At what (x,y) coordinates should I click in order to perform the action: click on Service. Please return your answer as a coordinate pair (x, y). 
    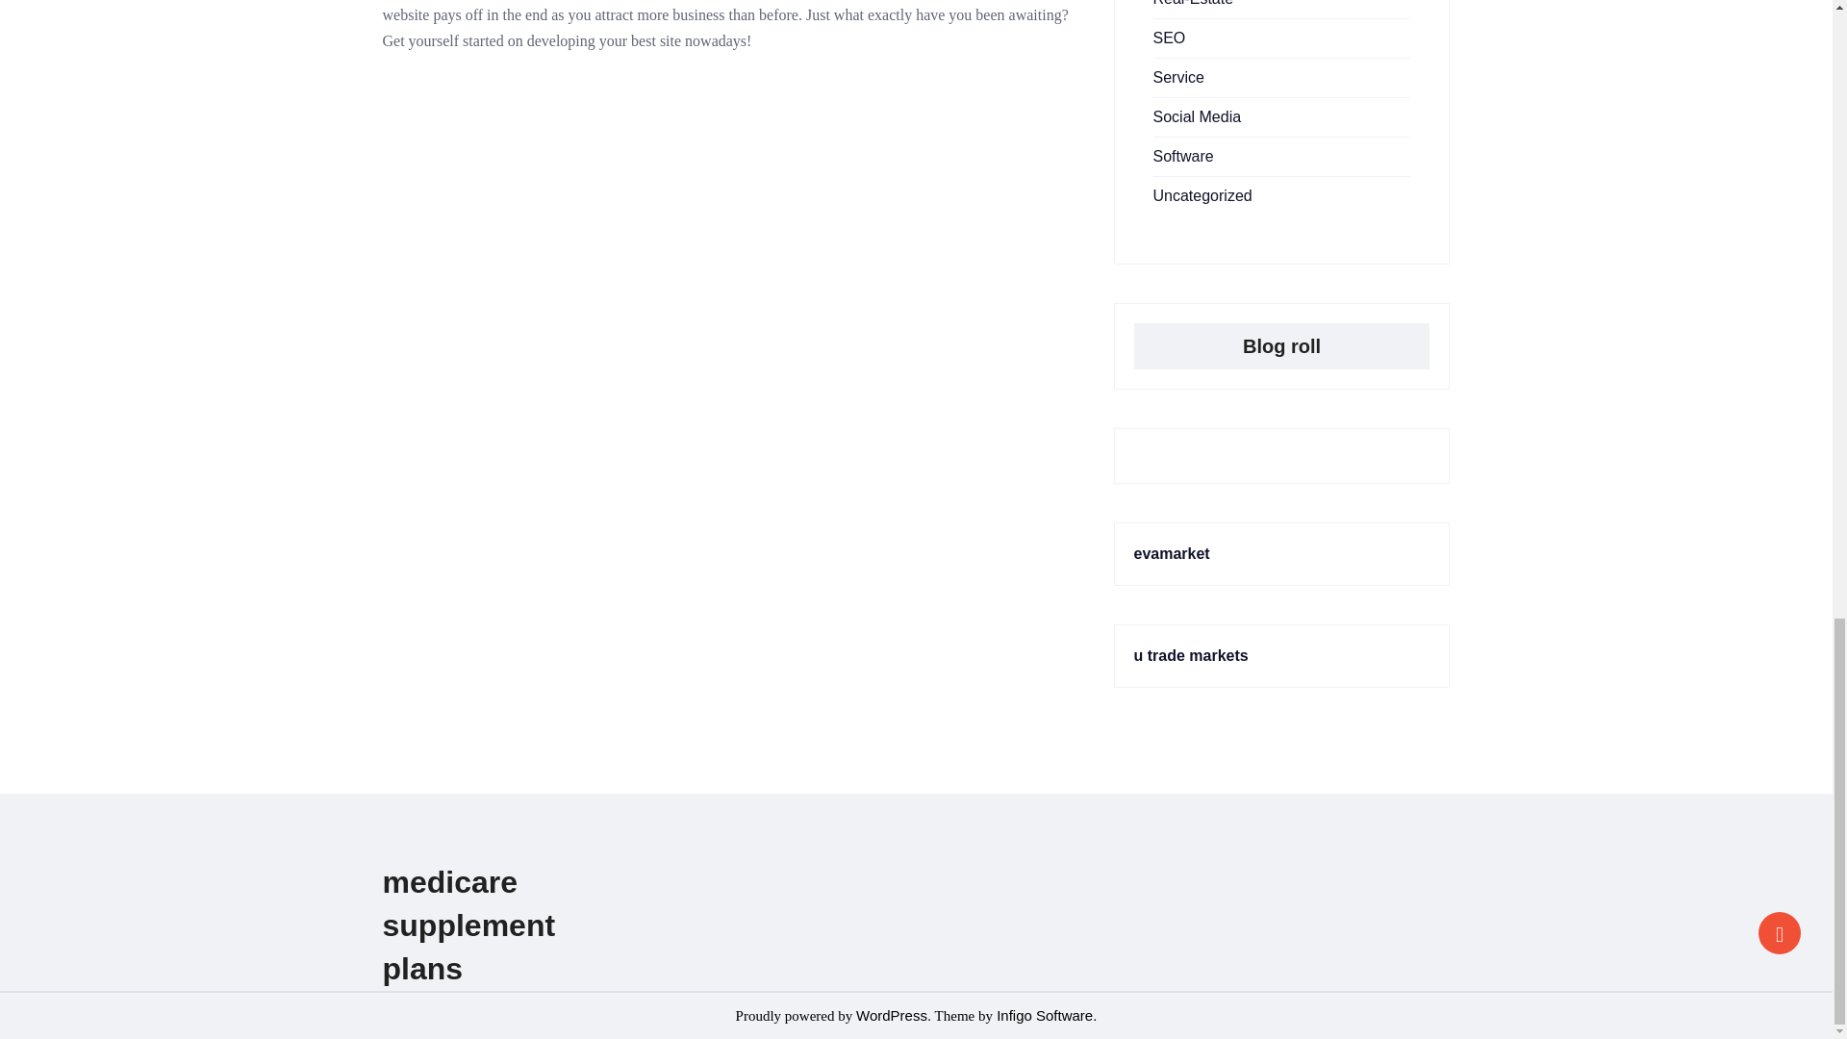
    Looking at the image, I should click on (1177, 77).